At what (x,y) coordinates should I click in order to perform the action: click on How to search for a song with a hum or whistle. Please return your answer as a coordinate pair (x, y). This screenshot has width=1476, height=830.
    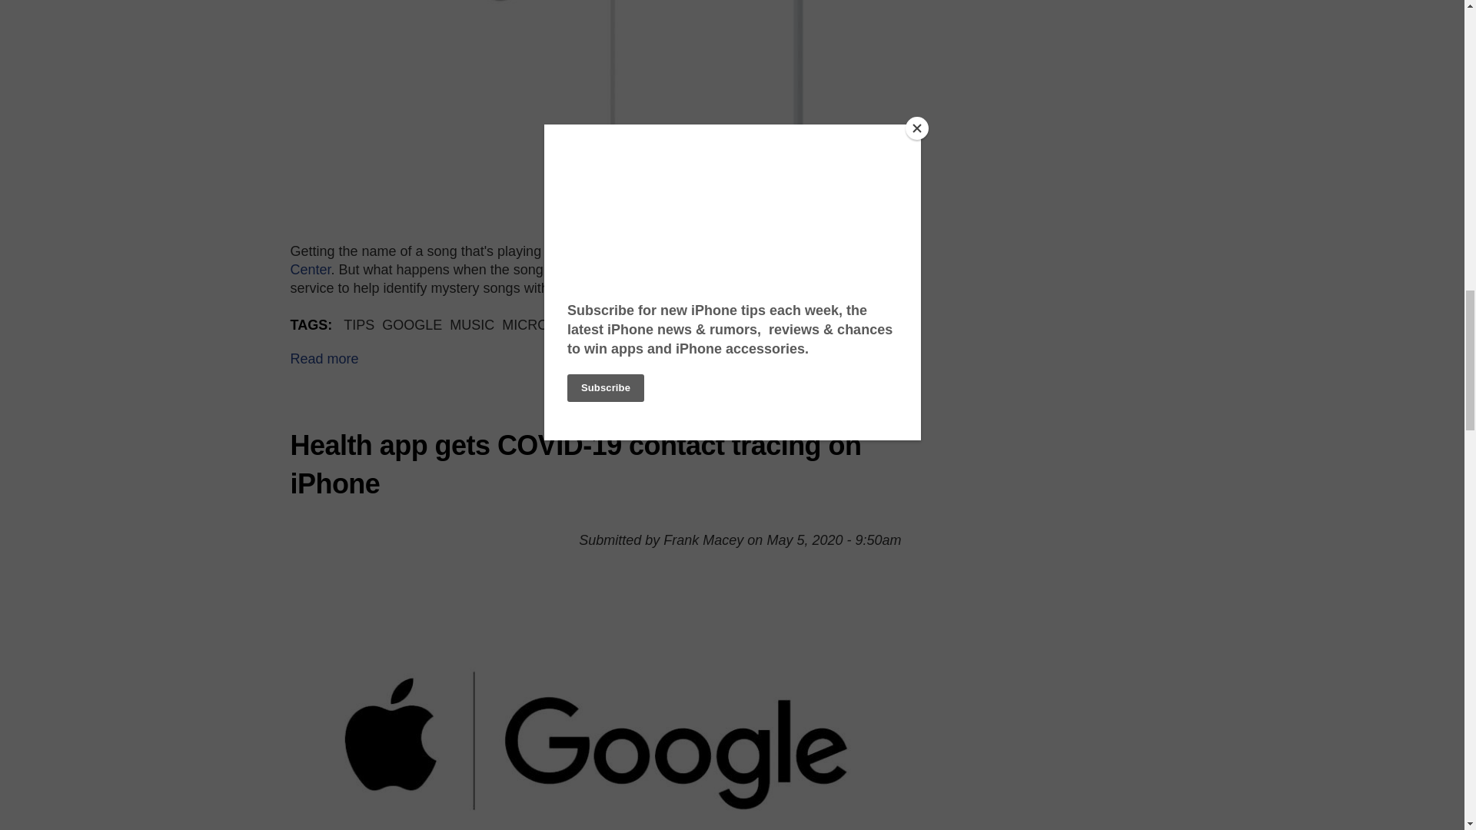
    Looking at the image, I should click on (324, 358).